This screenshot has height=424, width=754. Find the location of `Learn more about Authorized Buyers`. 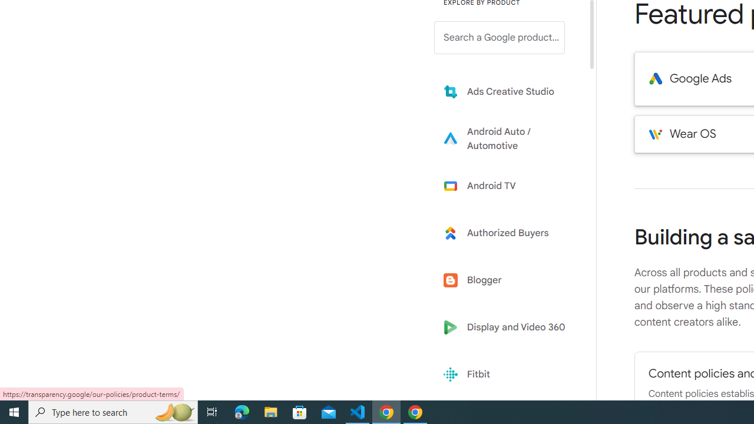

Learn more about Authorized Buyers is located at coordinates (508, 233).